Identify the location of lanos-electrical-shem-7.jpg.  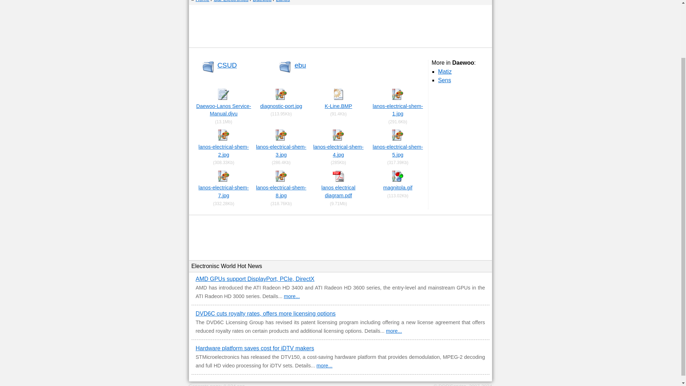
(224, 192).